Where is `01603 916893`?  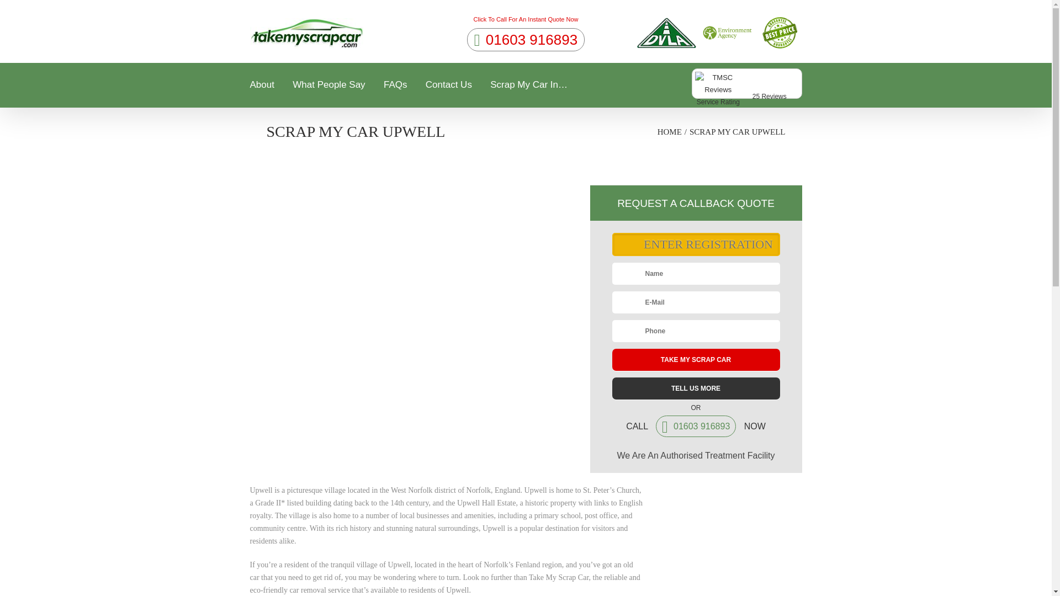
01603 916893 is located at coordinates (526, 39).